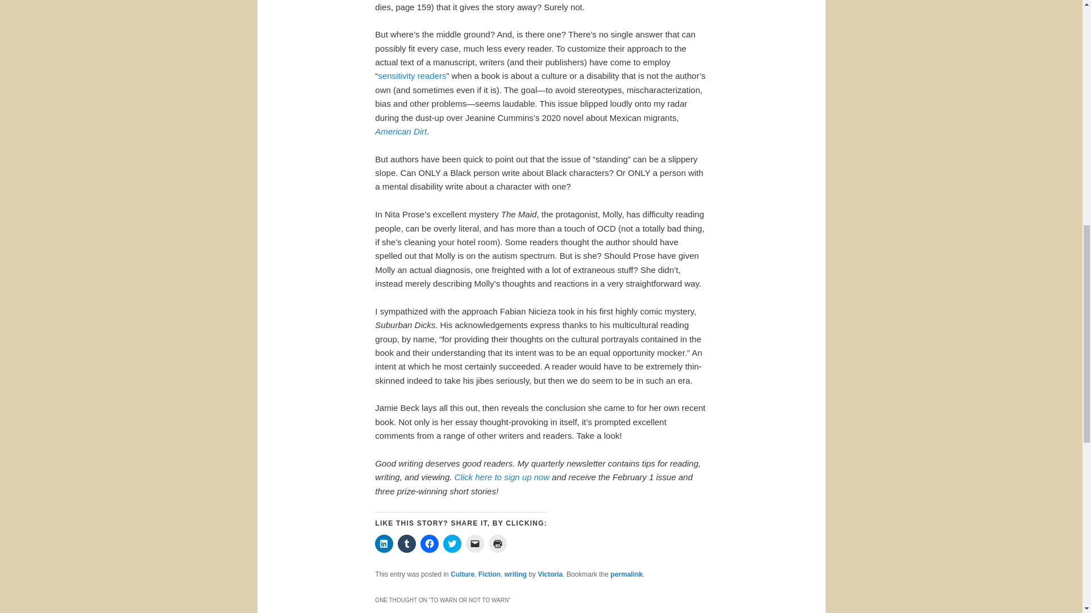  What do you see at coordinates (407, 544) in the screenshot?
I see `Click to share on Tumblr` at bounding box center [407, 544].